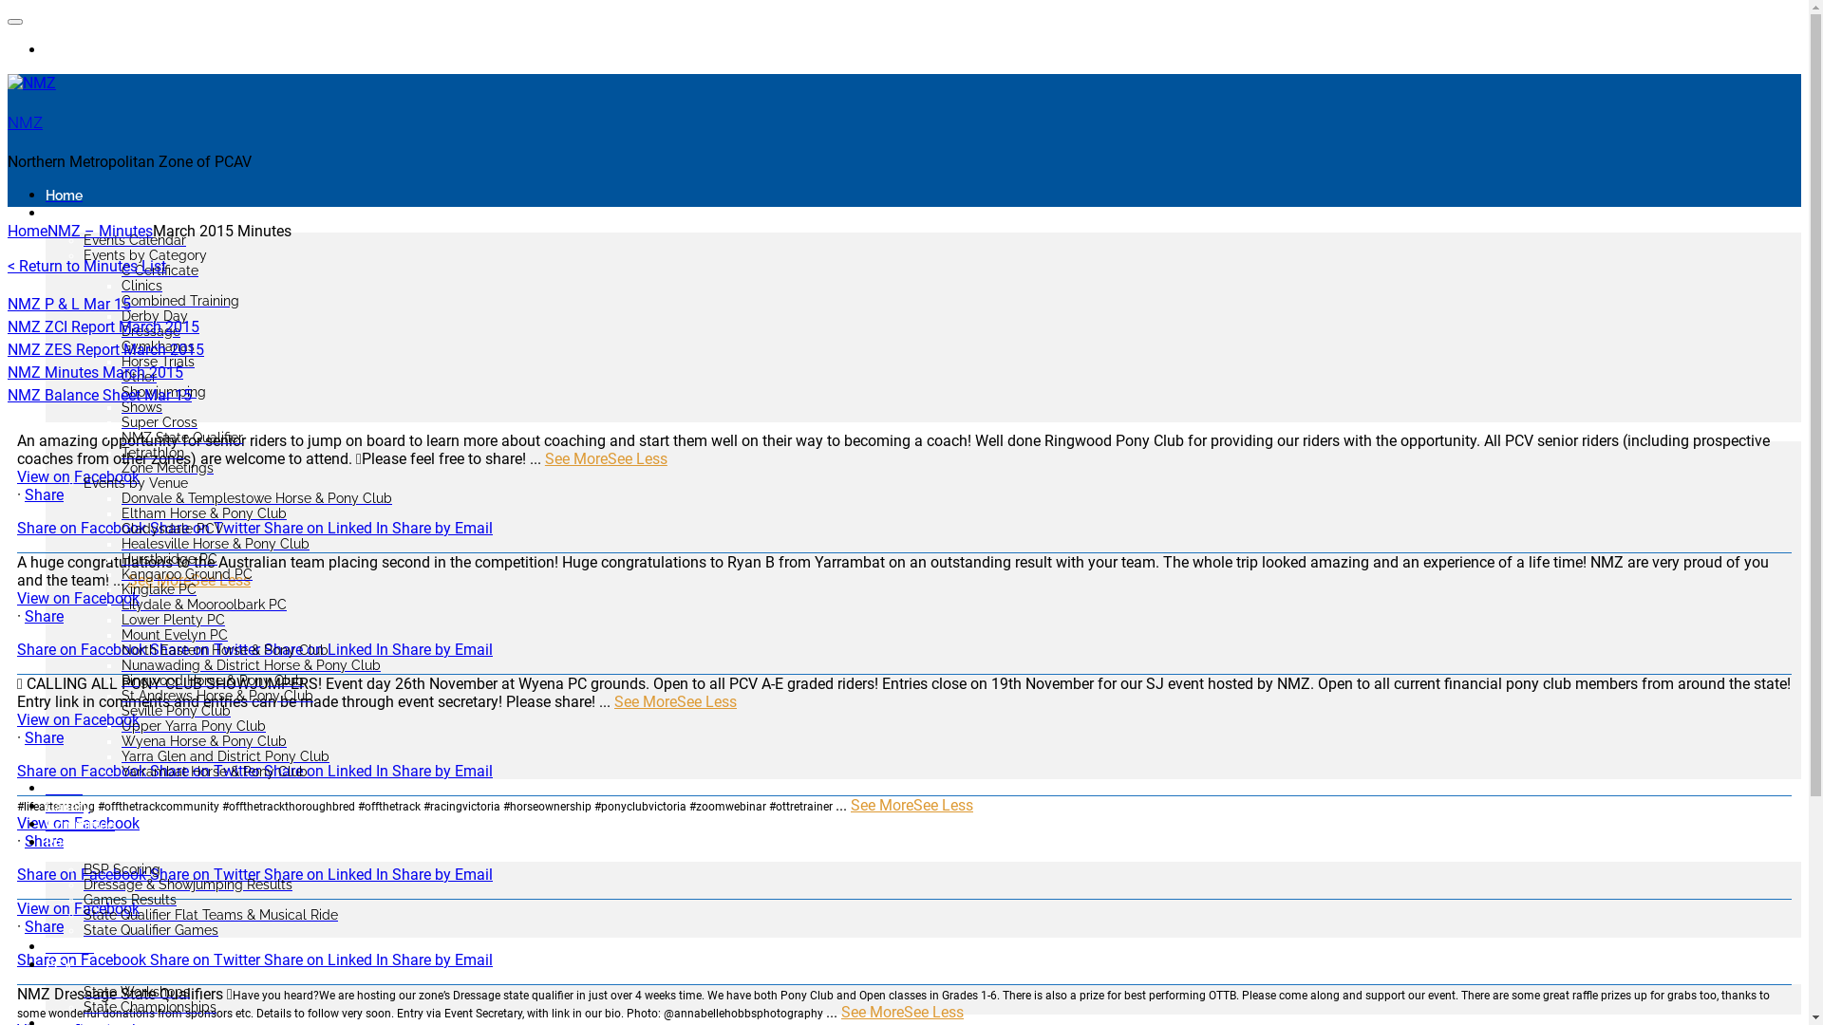  Describe the element at coordinates (44, 841) in the screenshot. I see `Share` at that location.